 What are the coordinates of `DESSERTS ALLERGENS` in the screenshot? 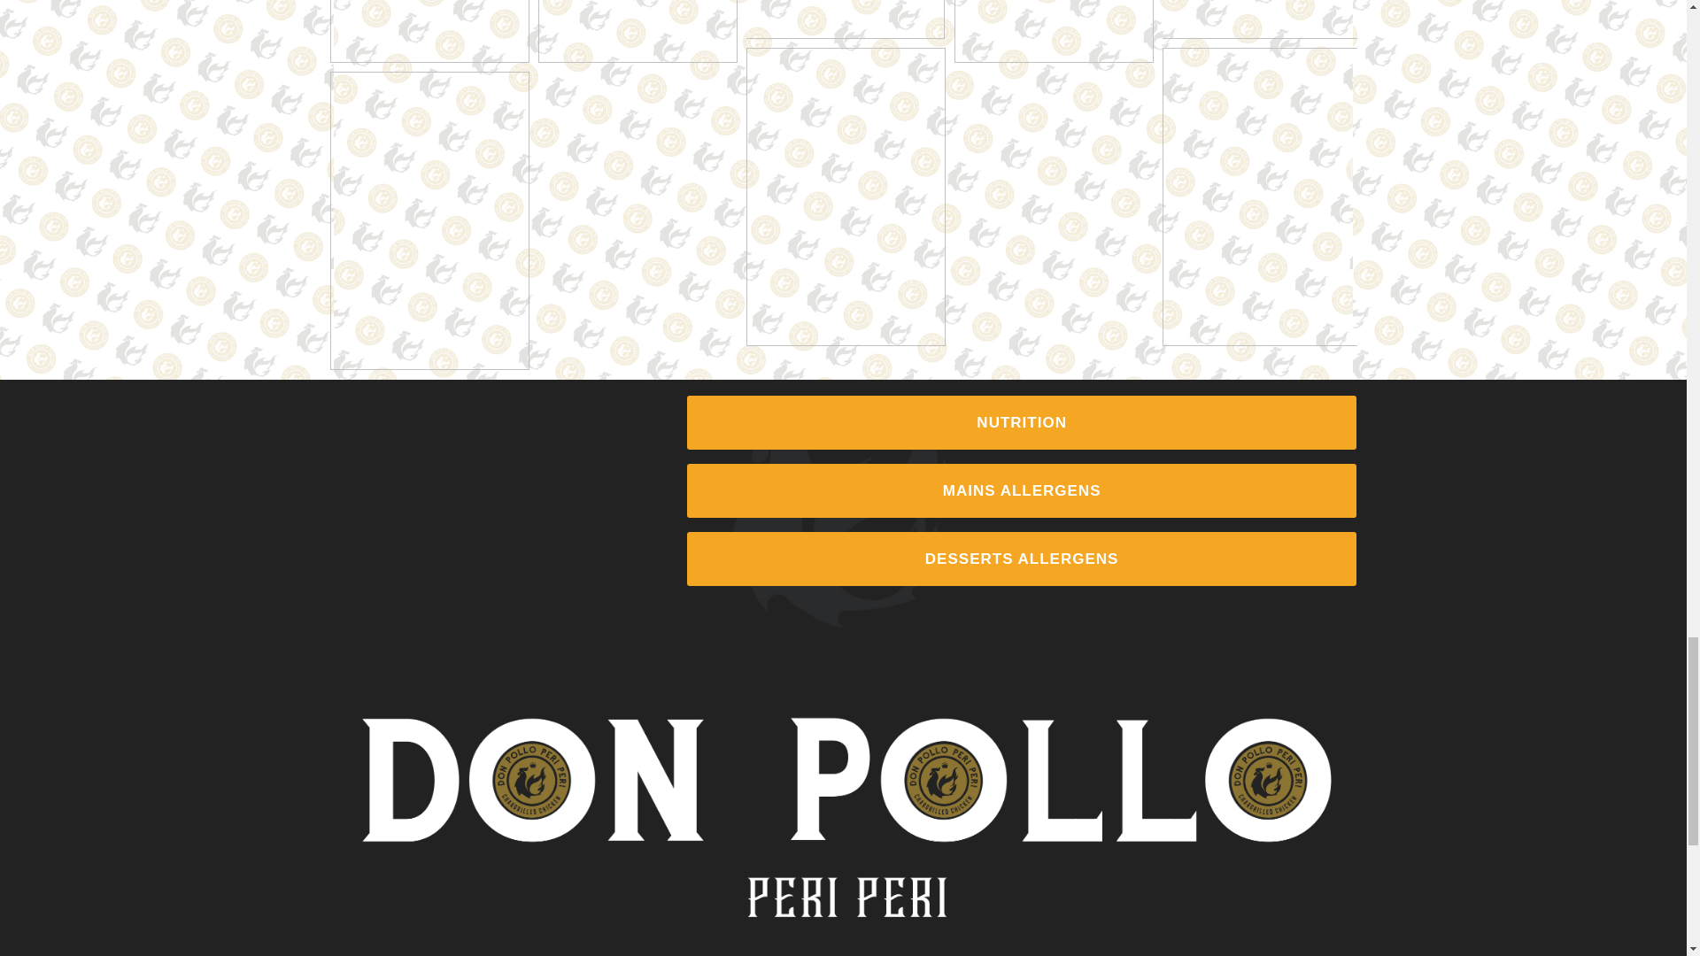 It's located at (1022, 559).